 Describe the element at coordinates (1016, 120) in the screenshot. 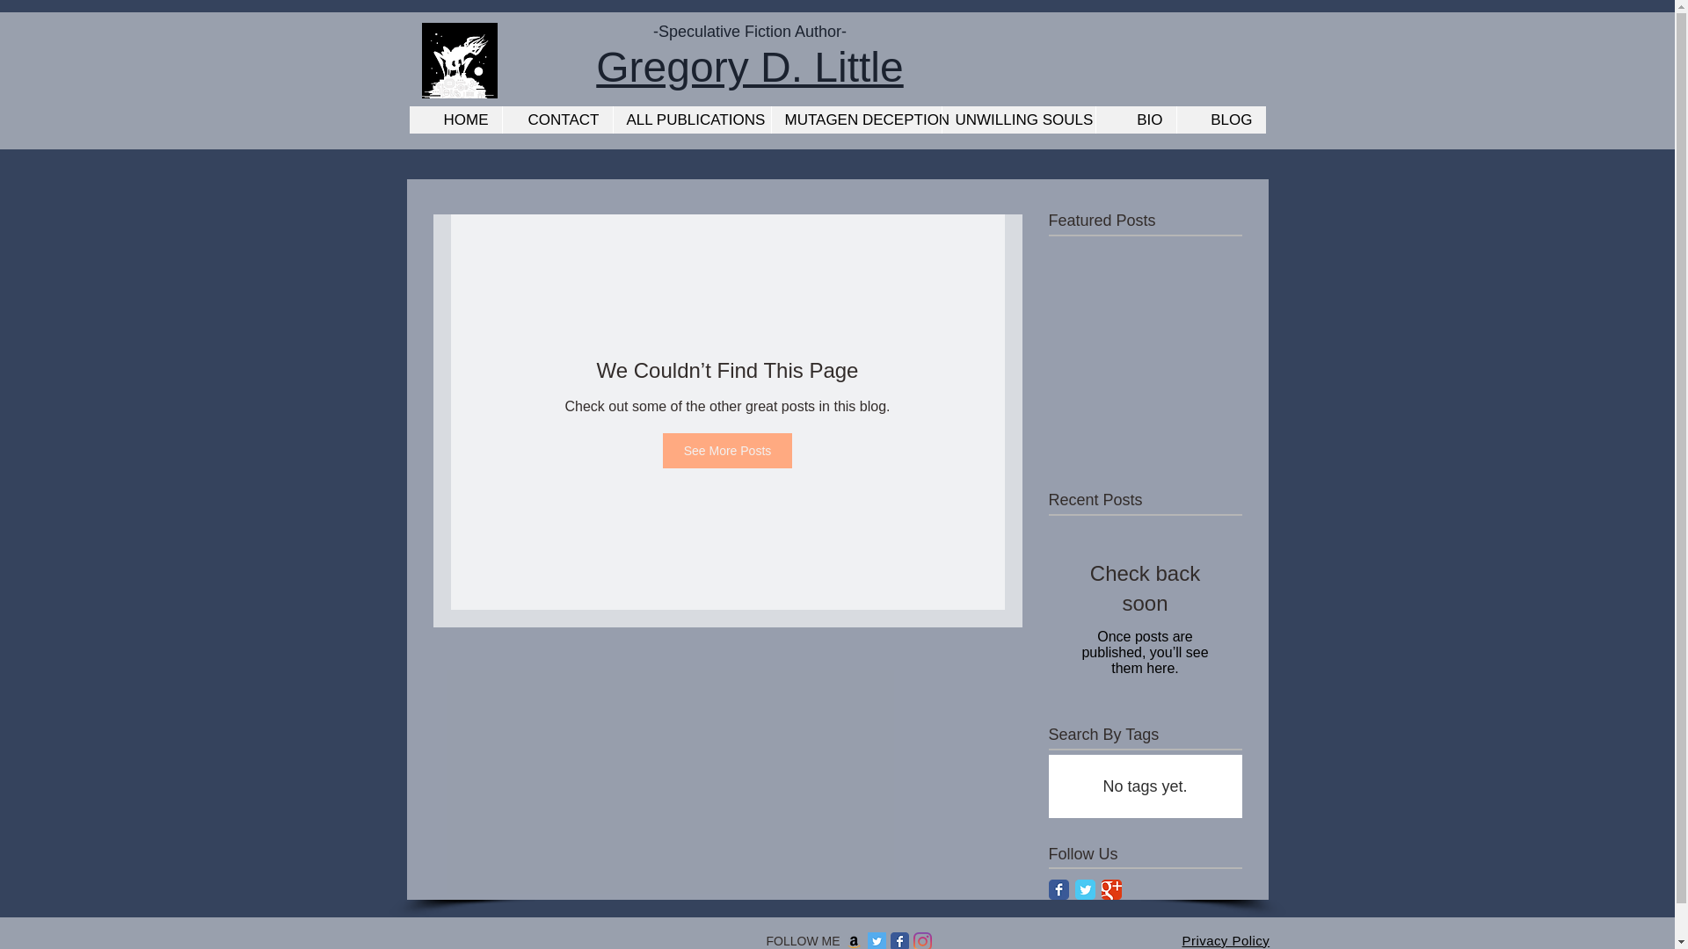

I see `UNWILLING SOULS` at that location.